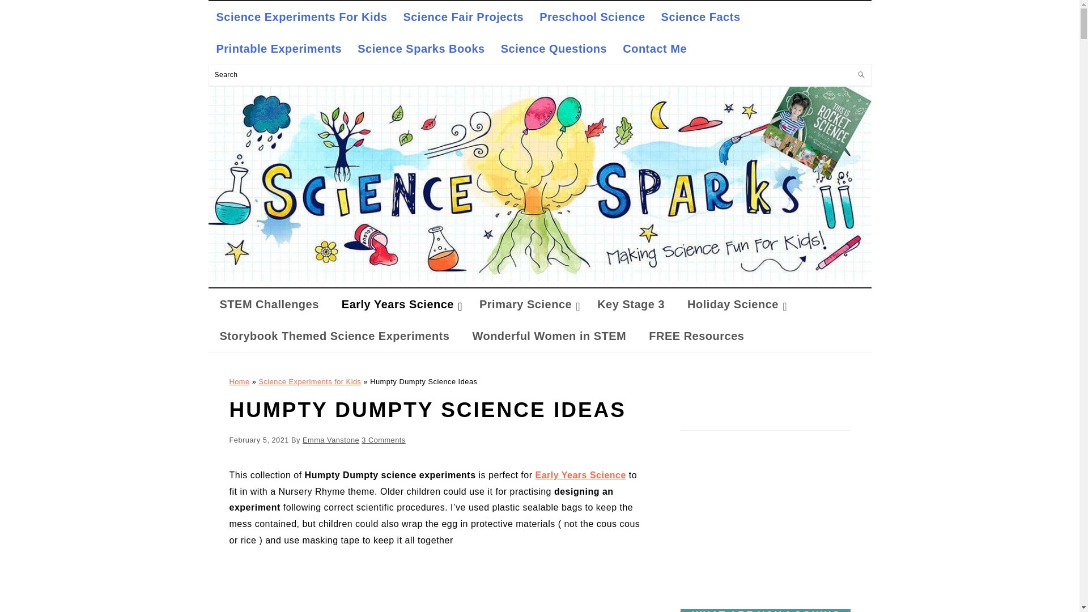 This screenshot has height=612, width=1088. What do you see at coordinates (654, 49) in the screenshot?
I see `Contact Me` at bounding box center [654, 49].